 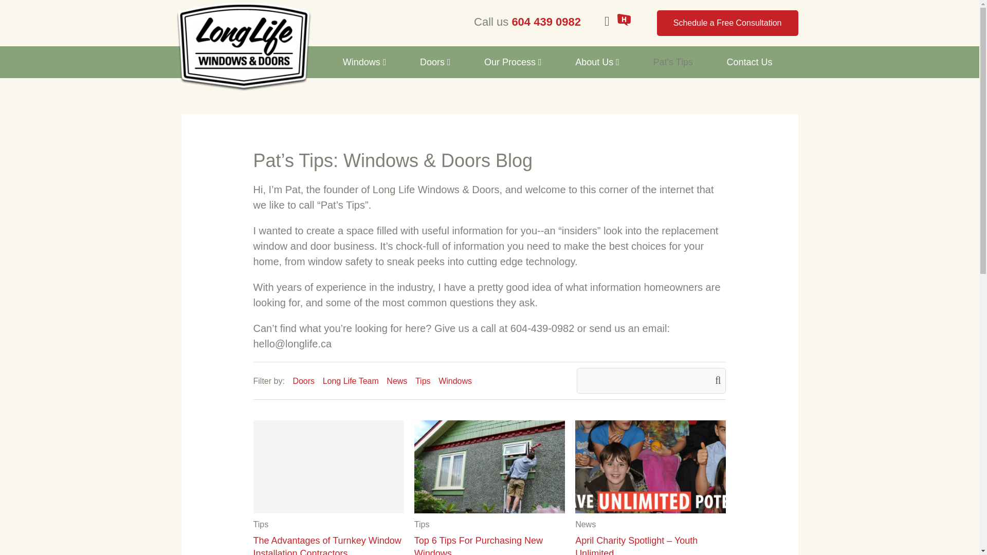 What do you see at coordinates (364, 62) in the screenshot?
I see `Windows` at bounding box center [364, 62].